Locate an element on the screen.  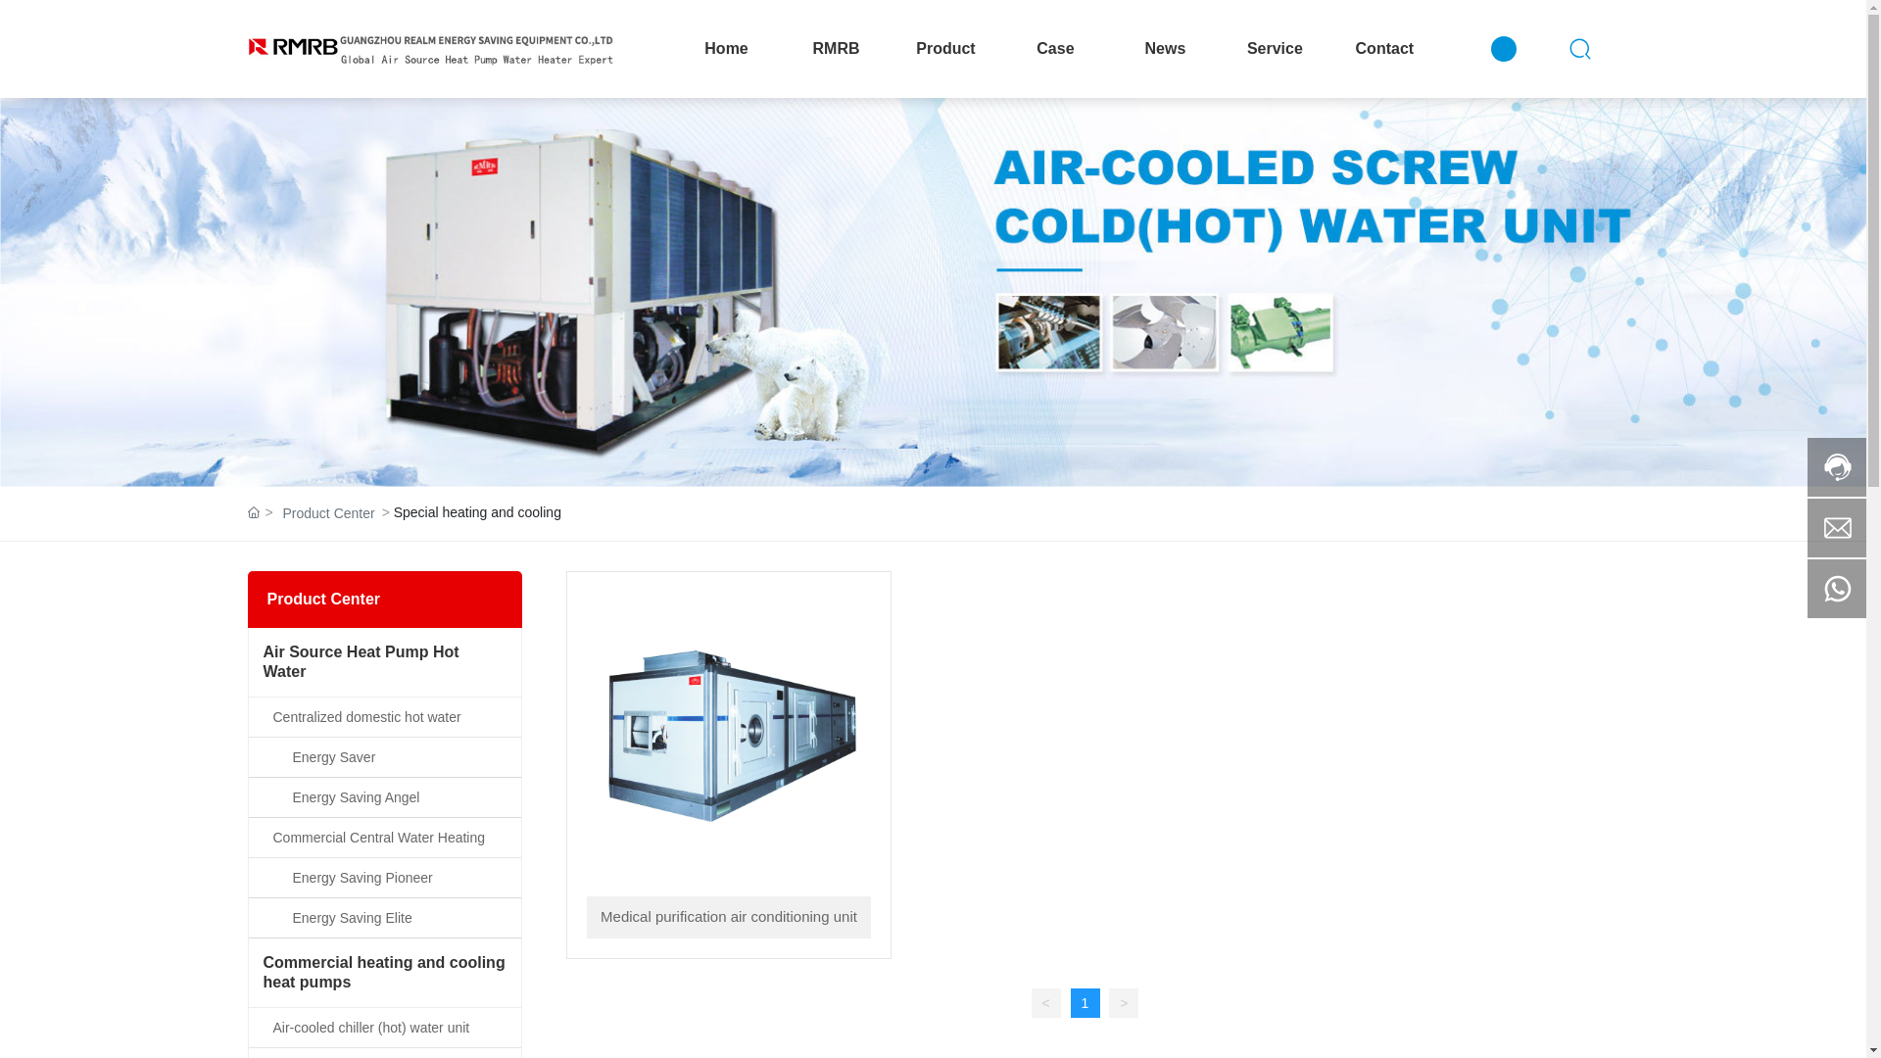
Energy Saving Angel is located at coordinates (385, 797).